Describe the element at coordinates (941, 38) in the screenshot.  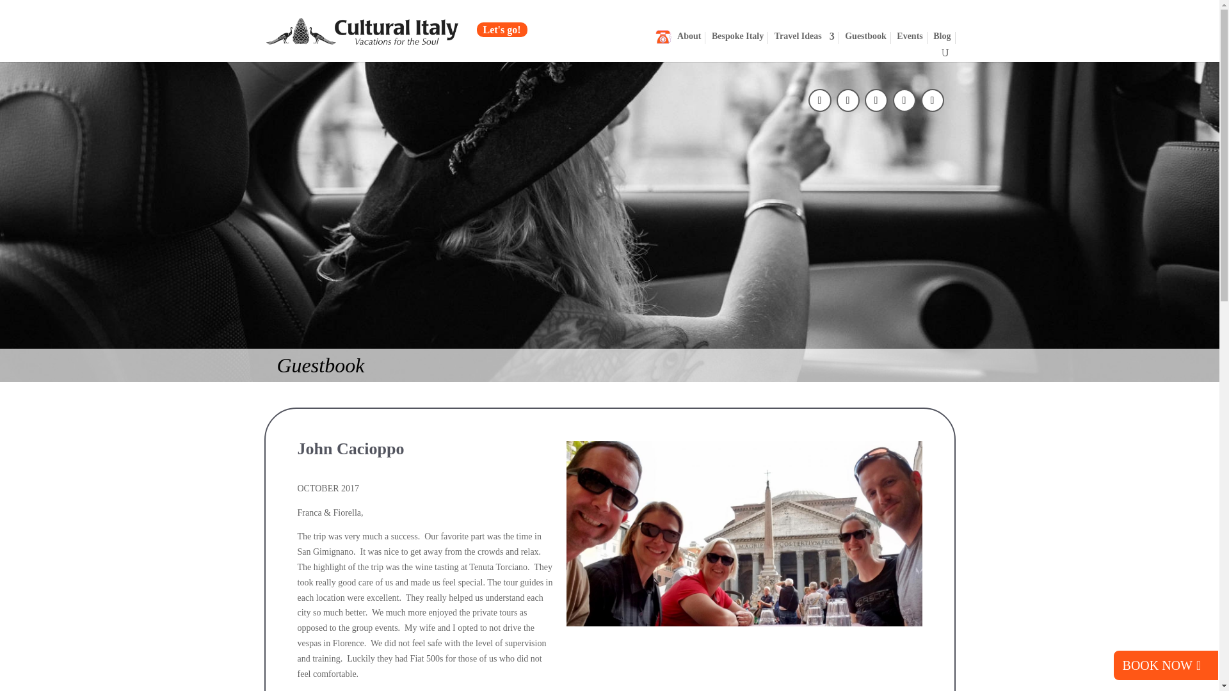
I see `Blog` at that location.